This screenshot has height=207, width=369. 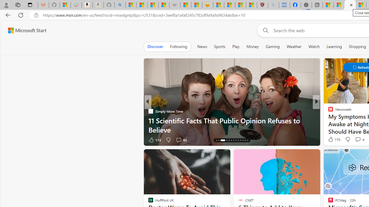 What do you see at coordinates (219, 47) in the screenshot?
I see `Sports` at bounding box center [219, 47].